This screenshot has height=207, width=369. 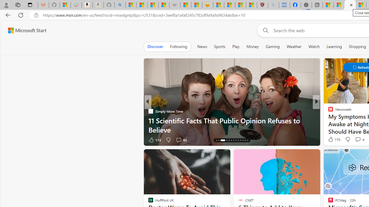 What do you see at coordinates (219, 47) in the screenshot?
I see `Sports` at bounding box center [219, 47].